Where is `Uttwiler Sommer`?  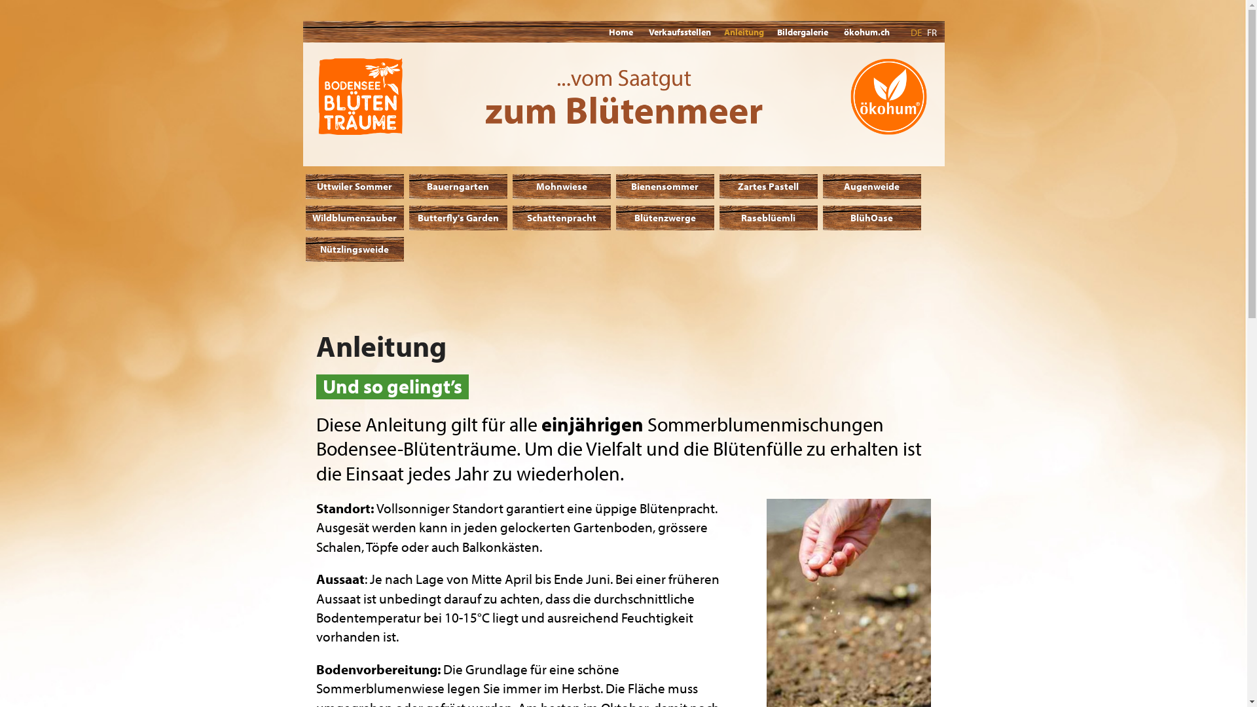
Uttwiler Sommer is located at coordinates (354, 187).